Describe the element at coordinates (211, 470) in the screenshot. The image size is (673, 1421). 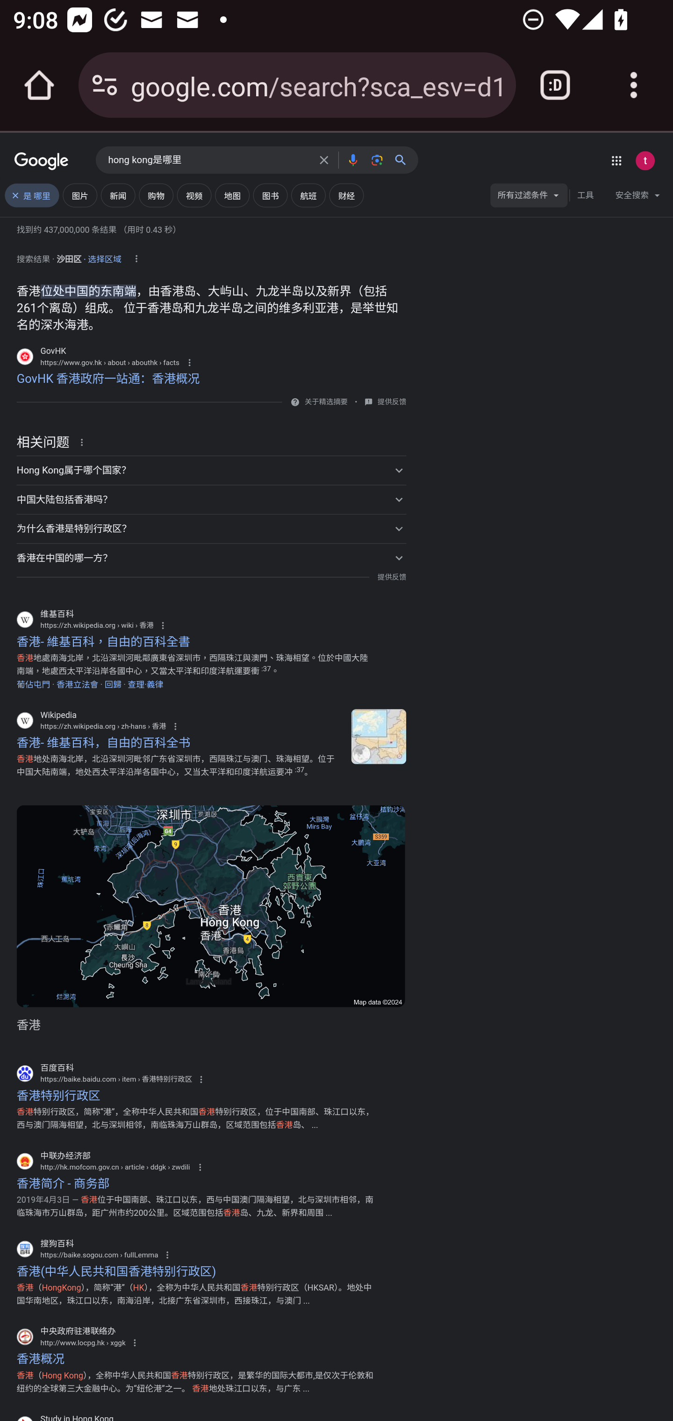
I see `Hong Kong属于哪个国家？` at that location.